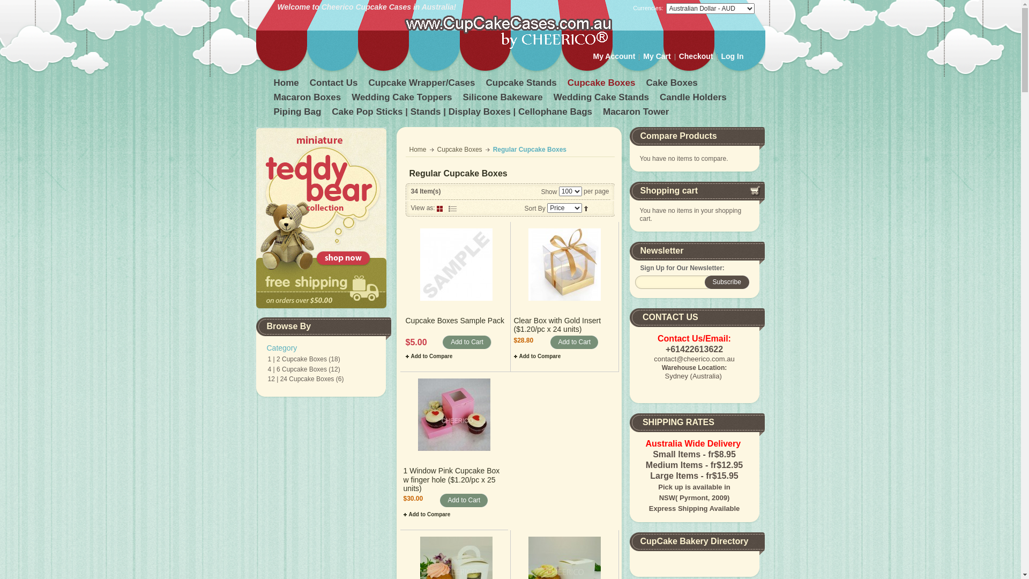 This screenshot has width=1029, height=579. I want to click on Home, so click(419, 150).